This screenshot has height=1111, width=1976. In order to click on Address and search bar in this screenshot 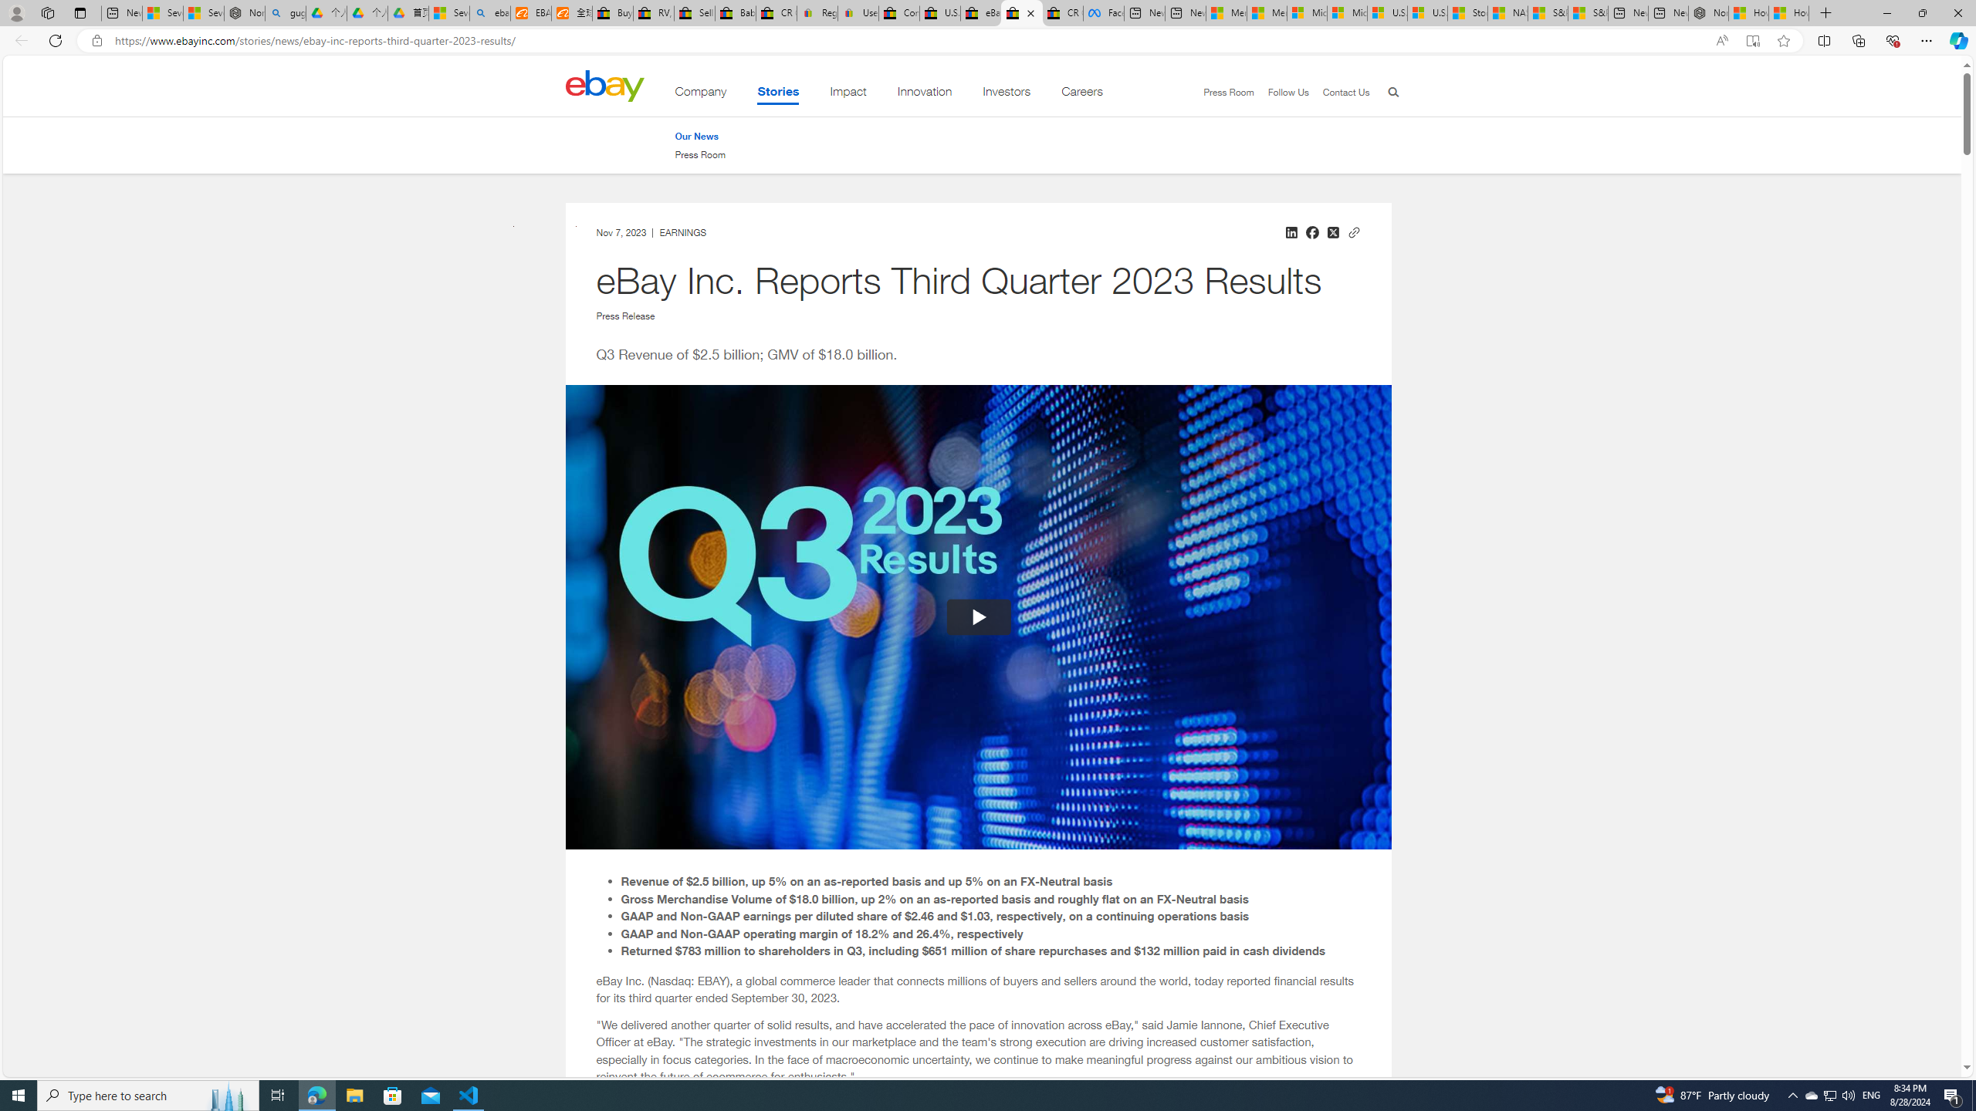, I will do `click(908, 41)`.